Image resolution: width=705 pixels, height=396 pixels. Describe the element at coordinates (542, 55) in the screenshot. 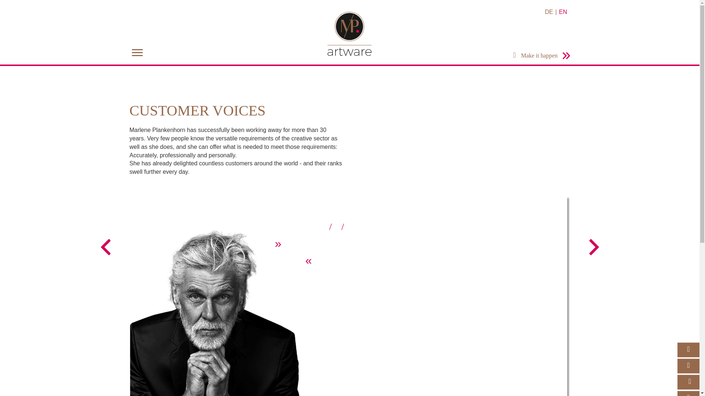

I see `Go directly to the shop` at that location.